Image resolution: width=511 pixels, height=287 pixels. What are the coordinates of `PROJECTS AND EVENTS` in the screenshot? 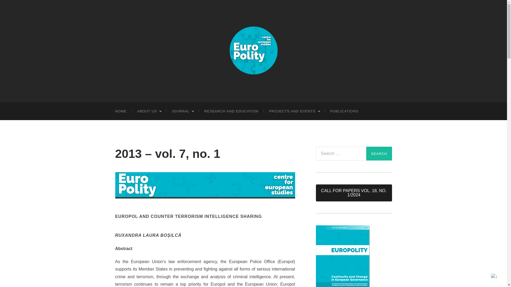 It's located at (294, 111).